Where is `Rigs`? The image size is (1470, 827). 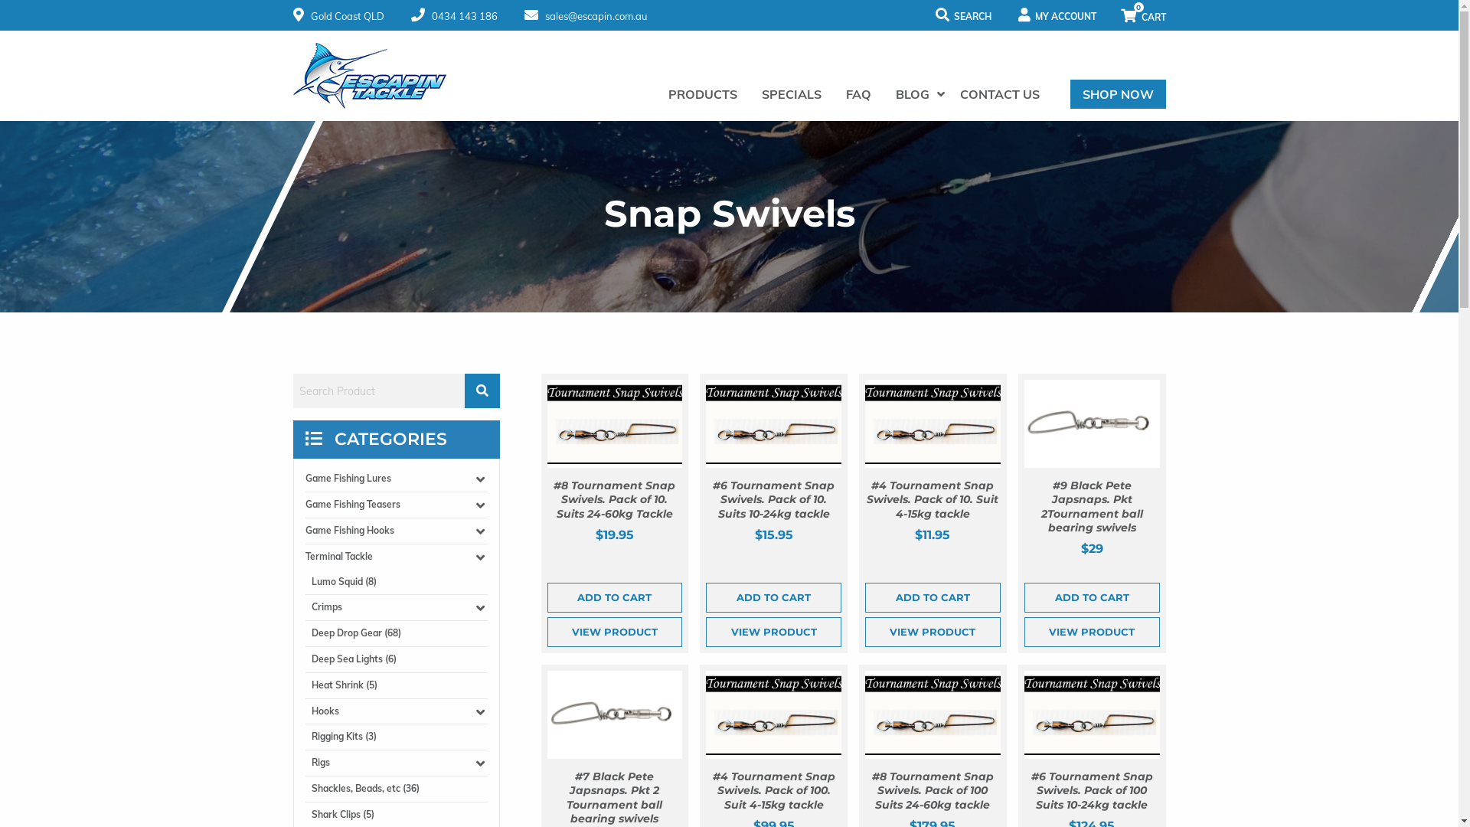
Rigs is located at coordinates (399, 763).